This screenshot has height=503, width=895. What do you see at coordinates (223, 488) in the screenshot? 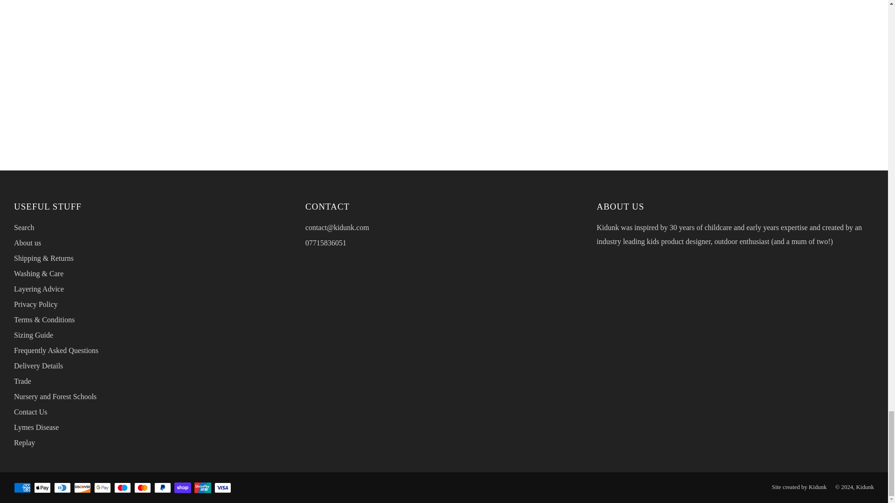
I see `Visa` at bounding box center [223, 488].